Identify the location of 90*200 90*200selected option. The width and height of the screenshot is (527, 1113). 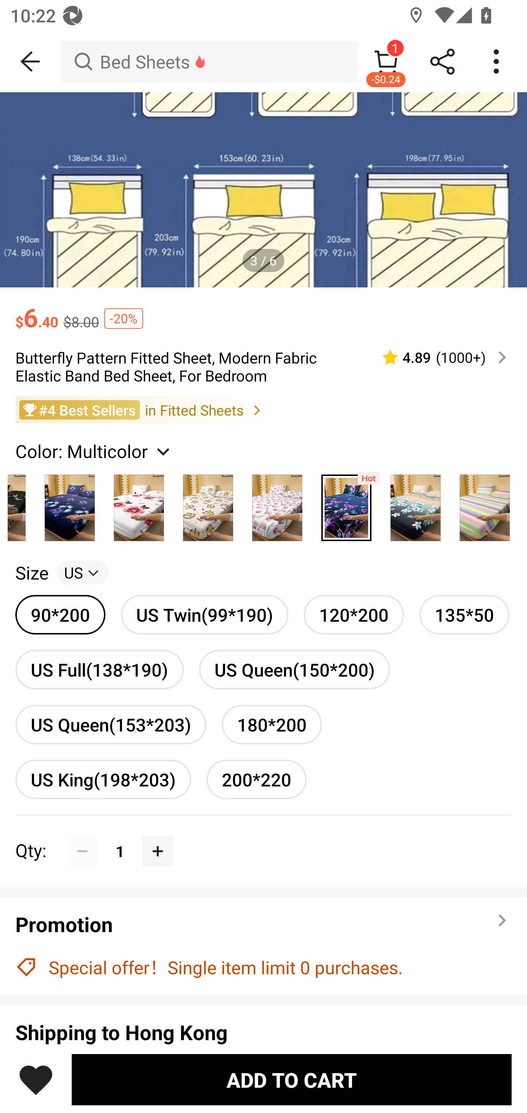
(60, 615).